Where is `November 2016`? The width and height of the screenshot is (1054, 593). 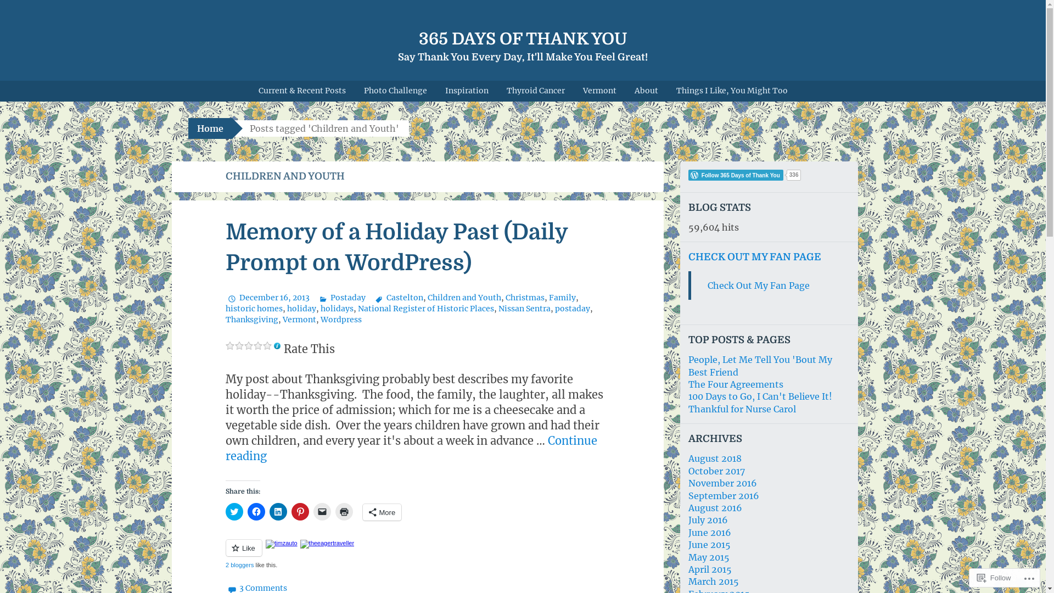 November 2016 is located at coordinates (722, 483).